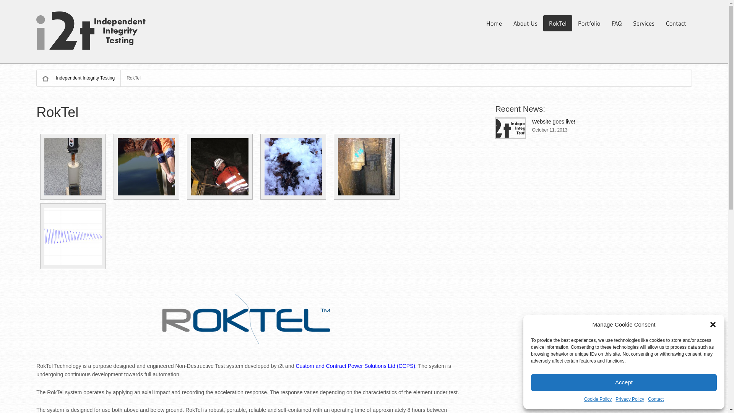 This screenshot has width=734, height=413. What do you see at coordinates (676, 23) in the screenshot?
I see `Contact` at bounding box center [676, 23].